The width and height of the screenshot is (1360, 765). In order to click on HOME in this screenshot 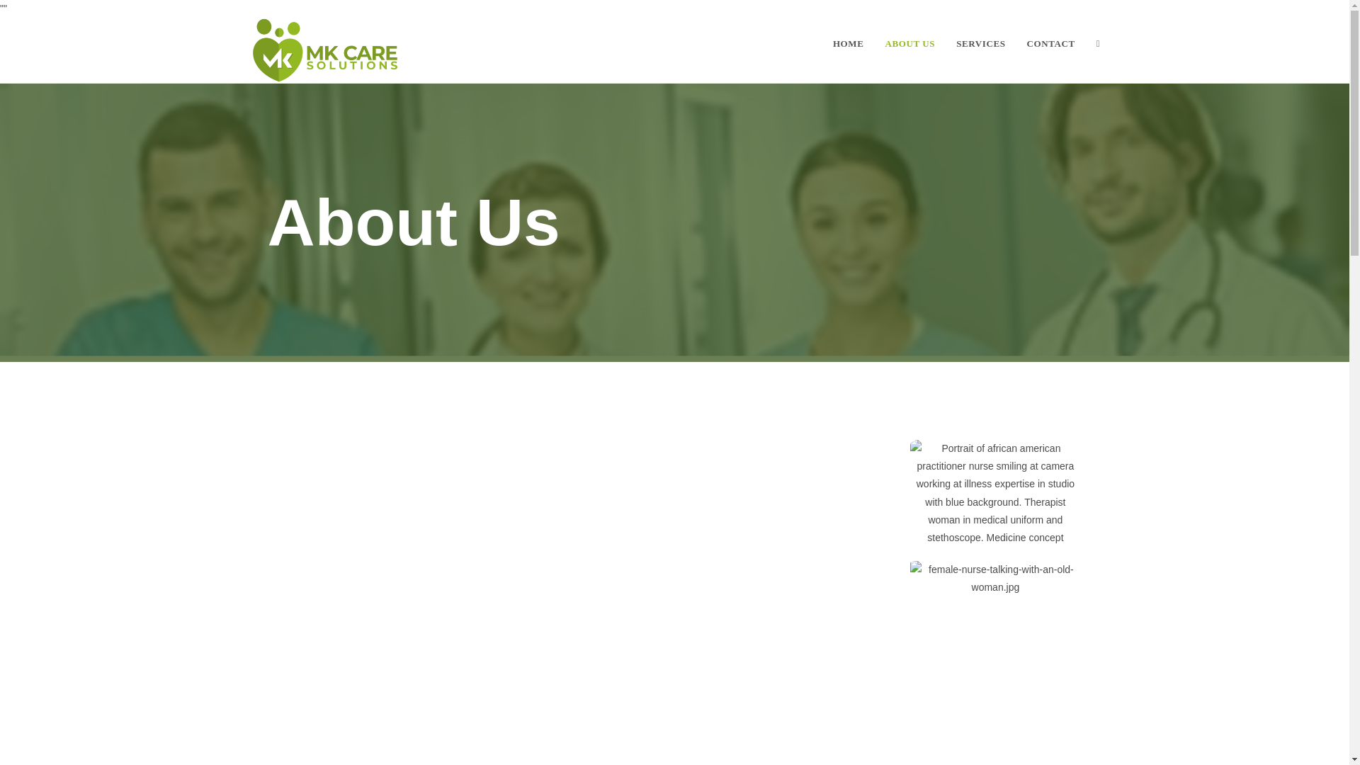, I will do `click(849, 44)`.